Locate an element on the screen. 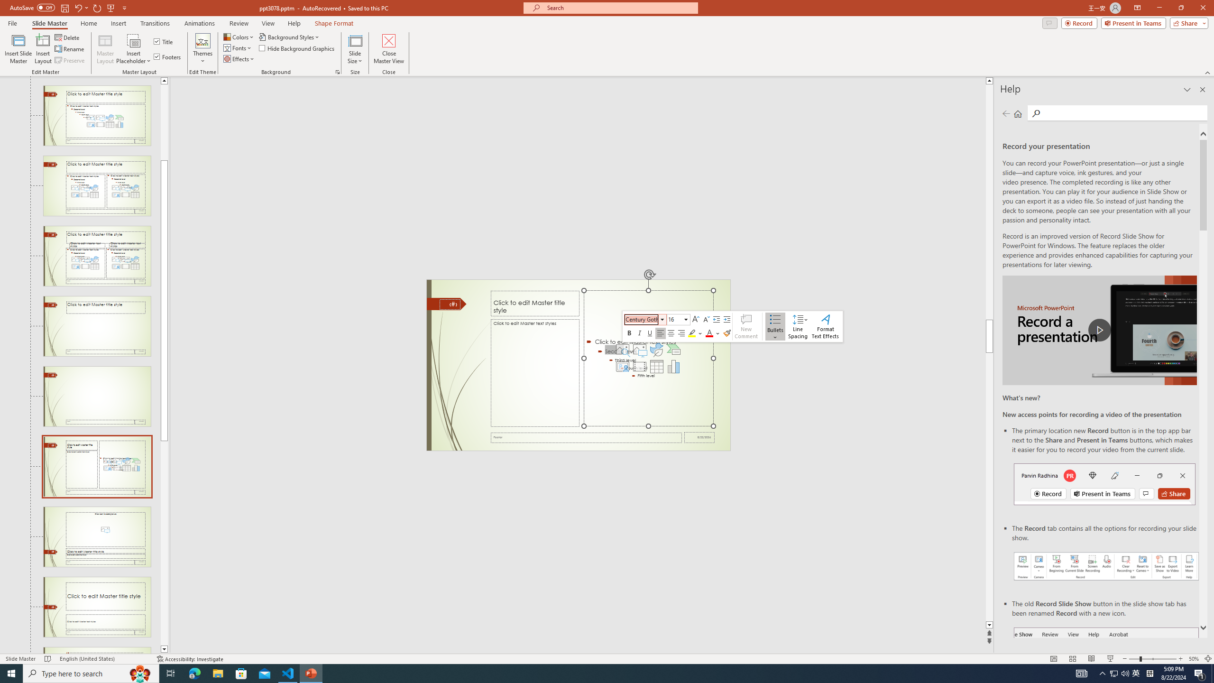 This screenshot has width=1214, height=683. Insert Layout is located at coordinates (43, 49).